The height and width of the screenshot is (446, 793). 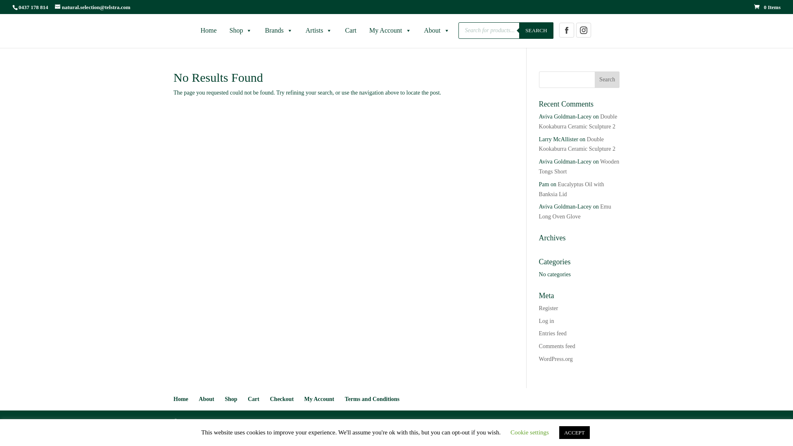 I want to click on Terms and Conditions, so click(x=373, y=399).